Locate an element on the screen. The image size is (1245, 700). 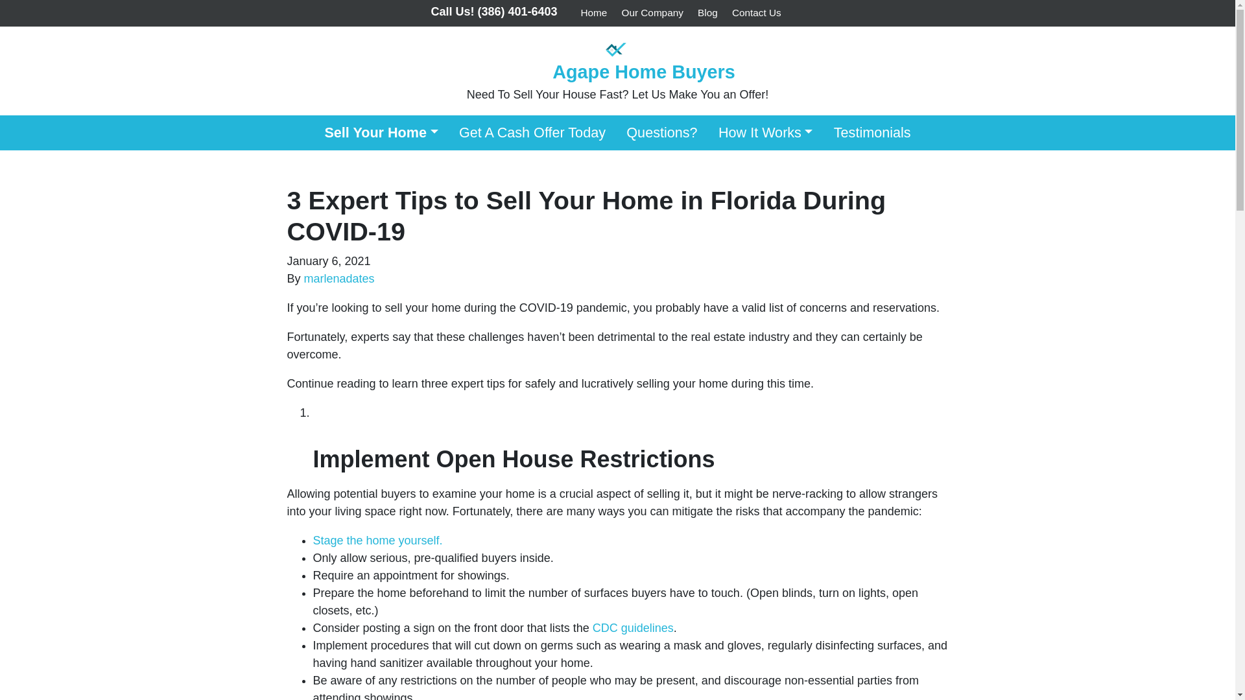
Home is located at coordinates (594, 13).